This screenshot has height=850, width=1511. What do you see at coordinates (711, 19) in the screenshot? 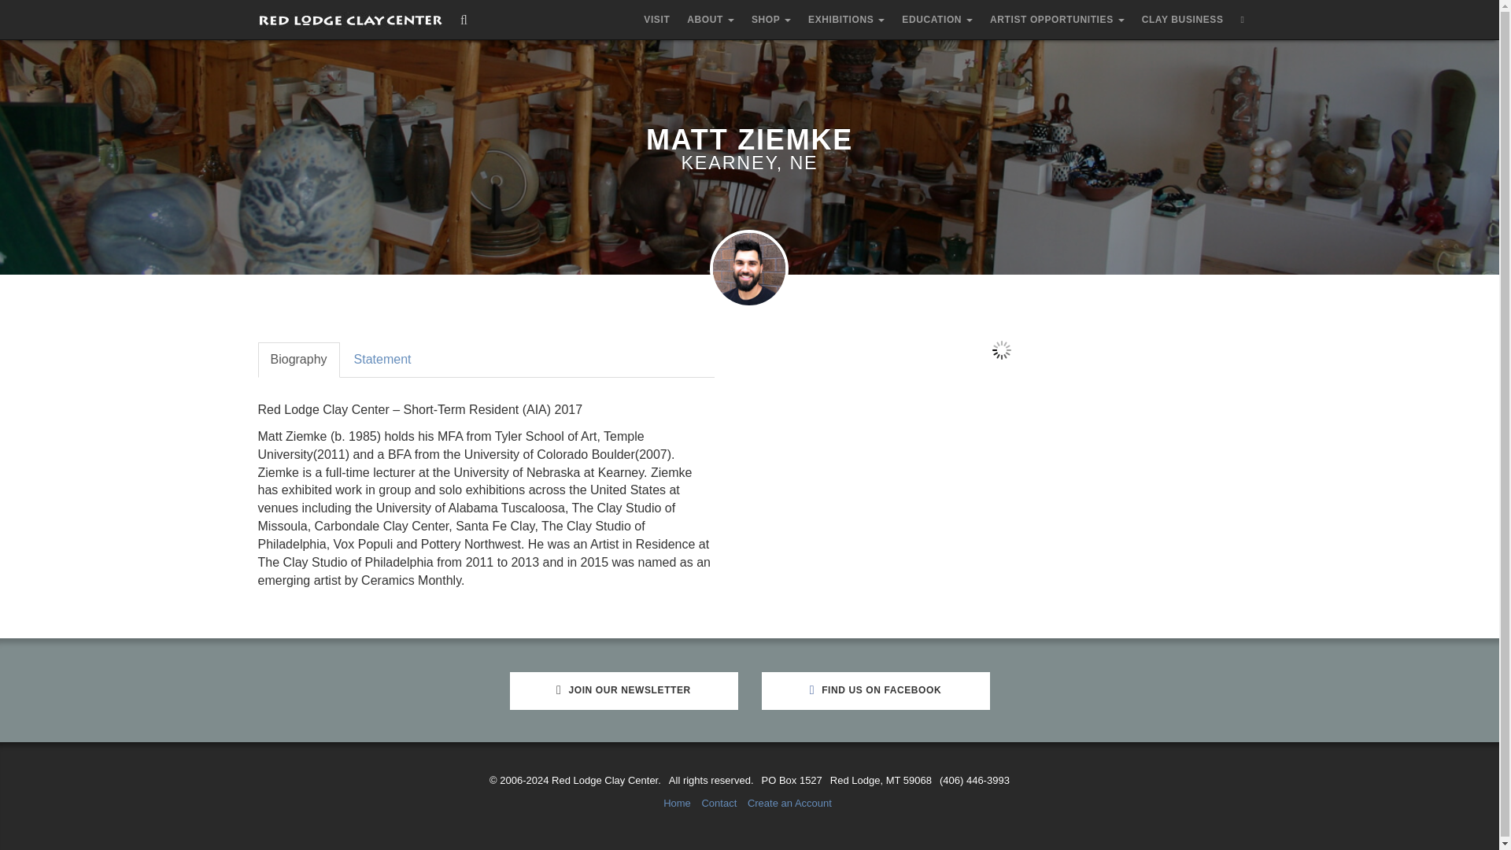
I see `ABOUT` at bounding box center [711, 19].